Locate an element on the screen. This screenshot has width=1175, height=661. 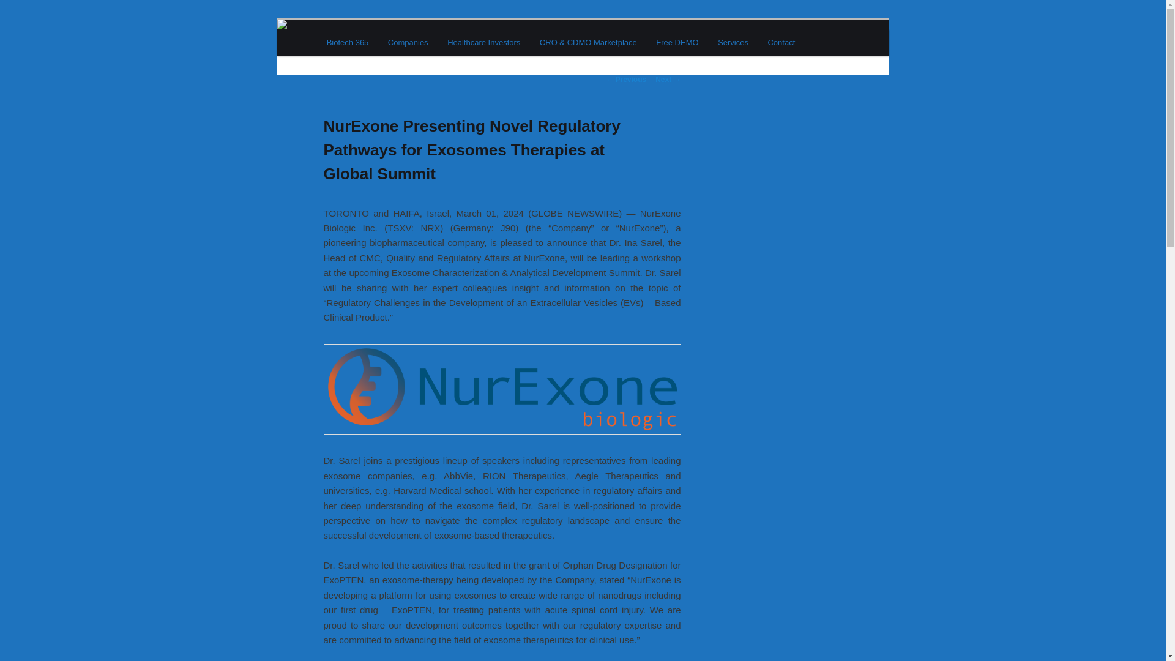
Services is located at coordinates (733, 42).